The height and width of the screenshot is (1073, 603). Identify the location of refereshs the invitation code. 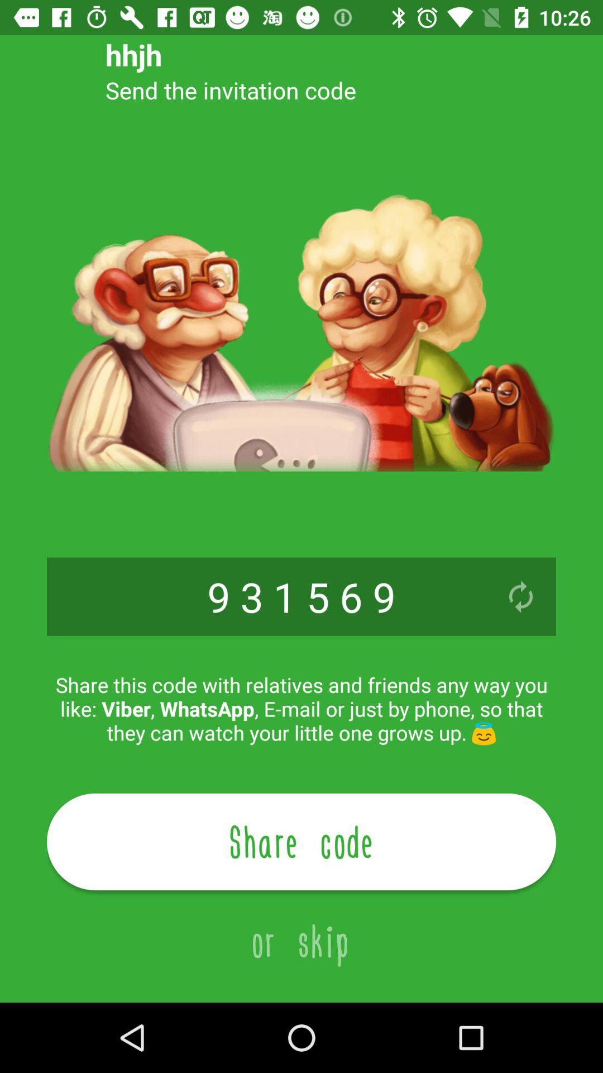
(521, 597).